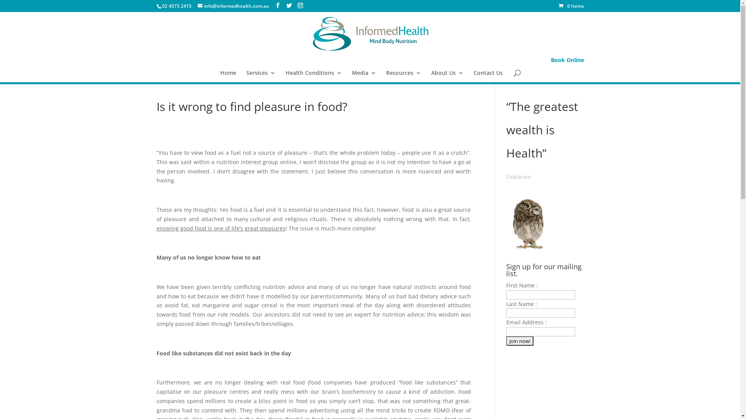 Image resolution: width=746 pixels, height=419 pixels. Describe the element at coordinates (488, 76) in the screenshot. I see `Contact Us` at that location.